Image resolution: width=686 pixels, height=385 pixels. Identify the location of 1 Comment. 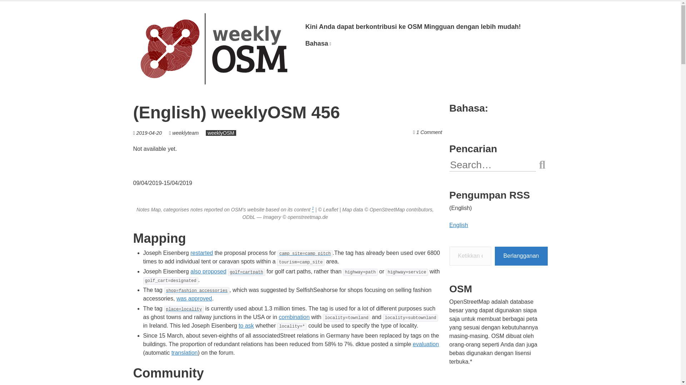
(429, 132).